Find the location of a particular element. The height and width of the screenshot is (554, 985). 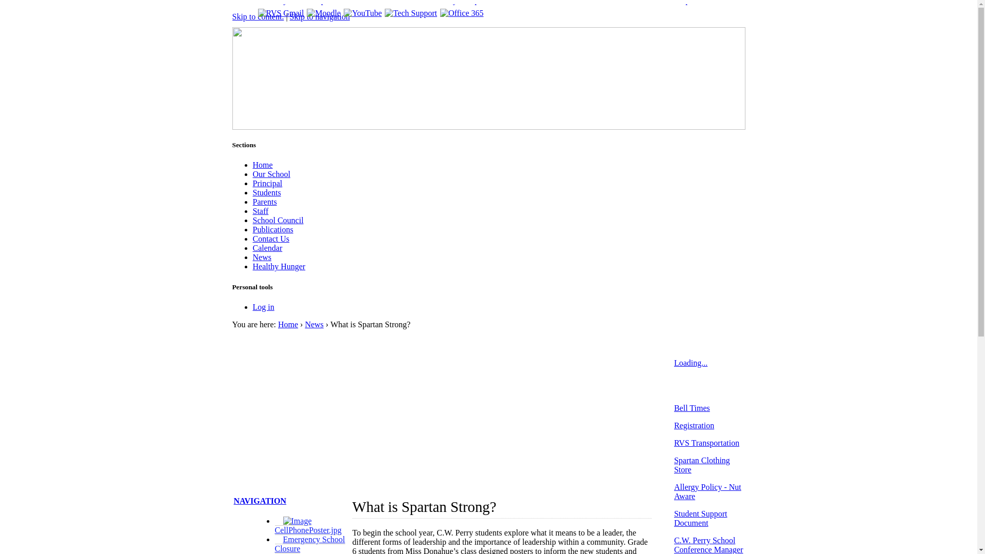

Calendar is located at coordinates (267, 248).